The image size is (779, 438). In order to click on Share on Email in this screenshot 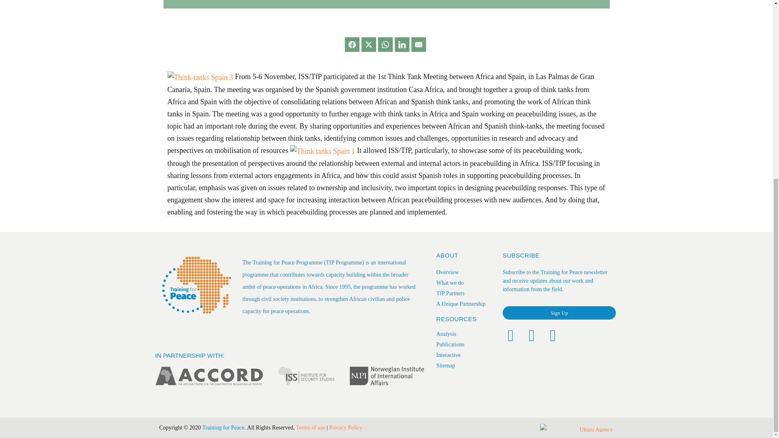, I will do `click(419, 45)`.